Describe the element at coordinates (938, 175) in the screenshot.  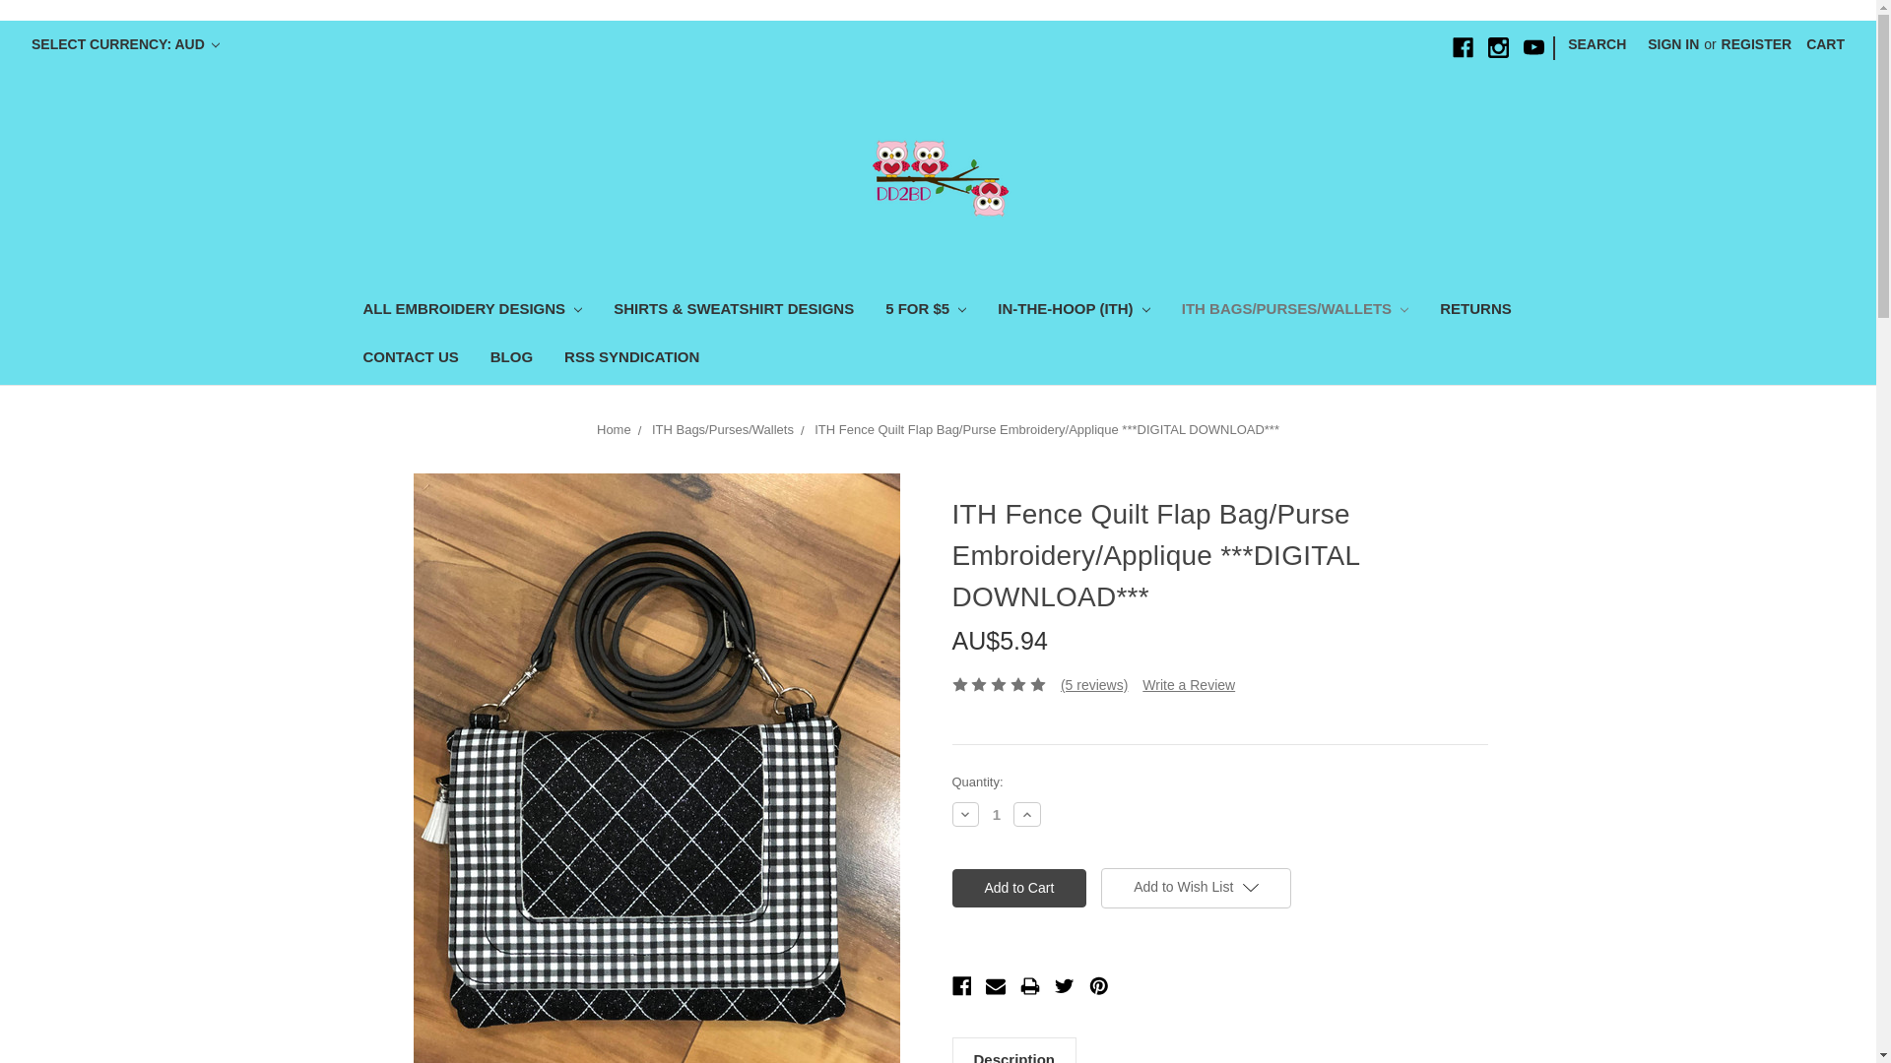
I see `DoDare2BDifferent` at that location.